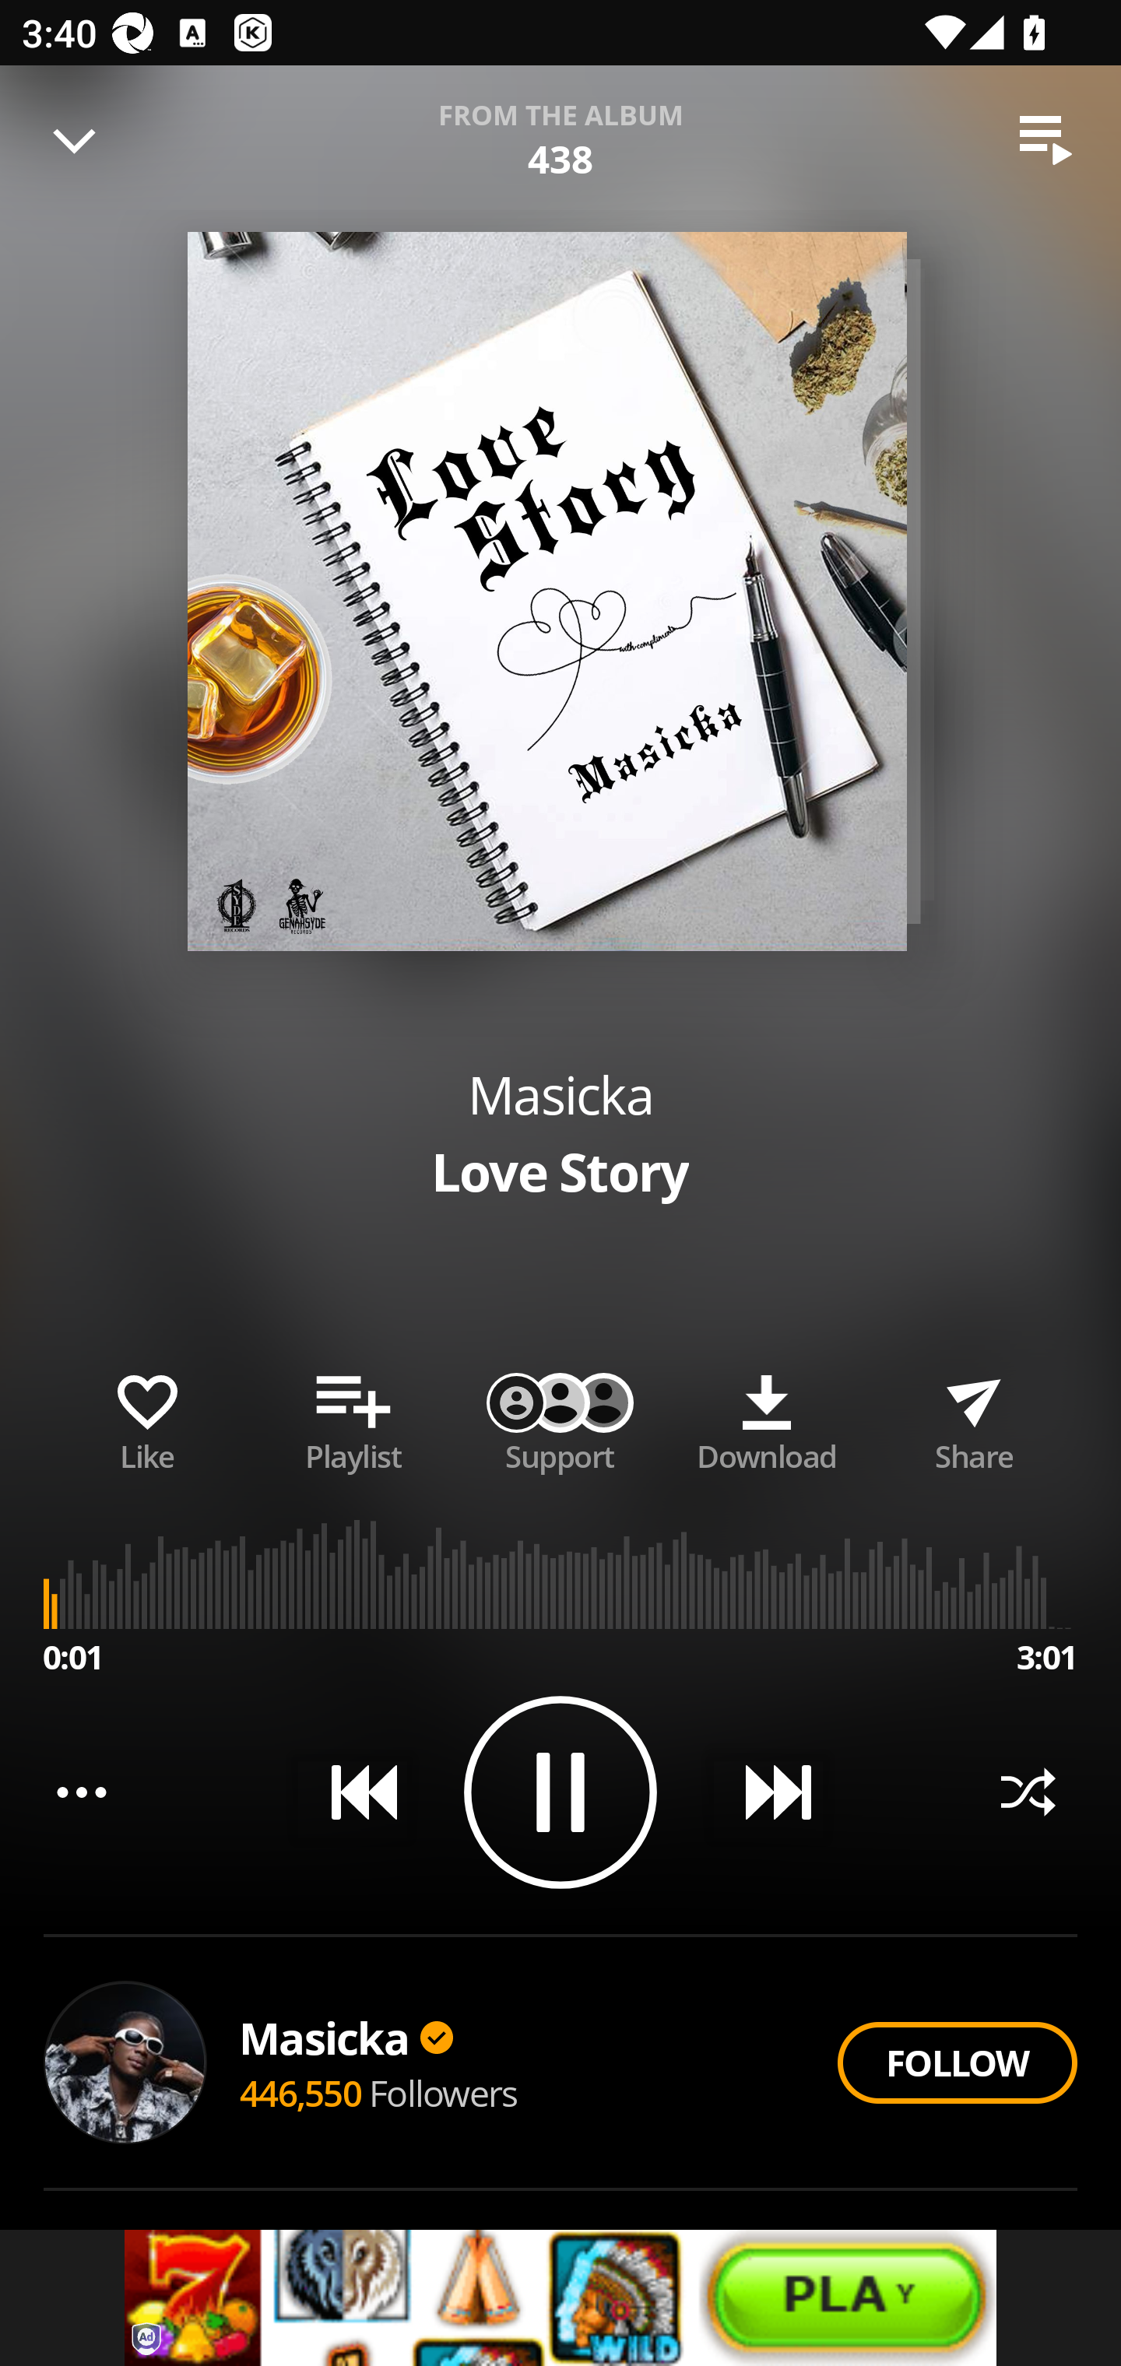  What do you see at coordinates (766, 1416) in the screenshot?
I see `Download` at bounding box center [766, 1416].